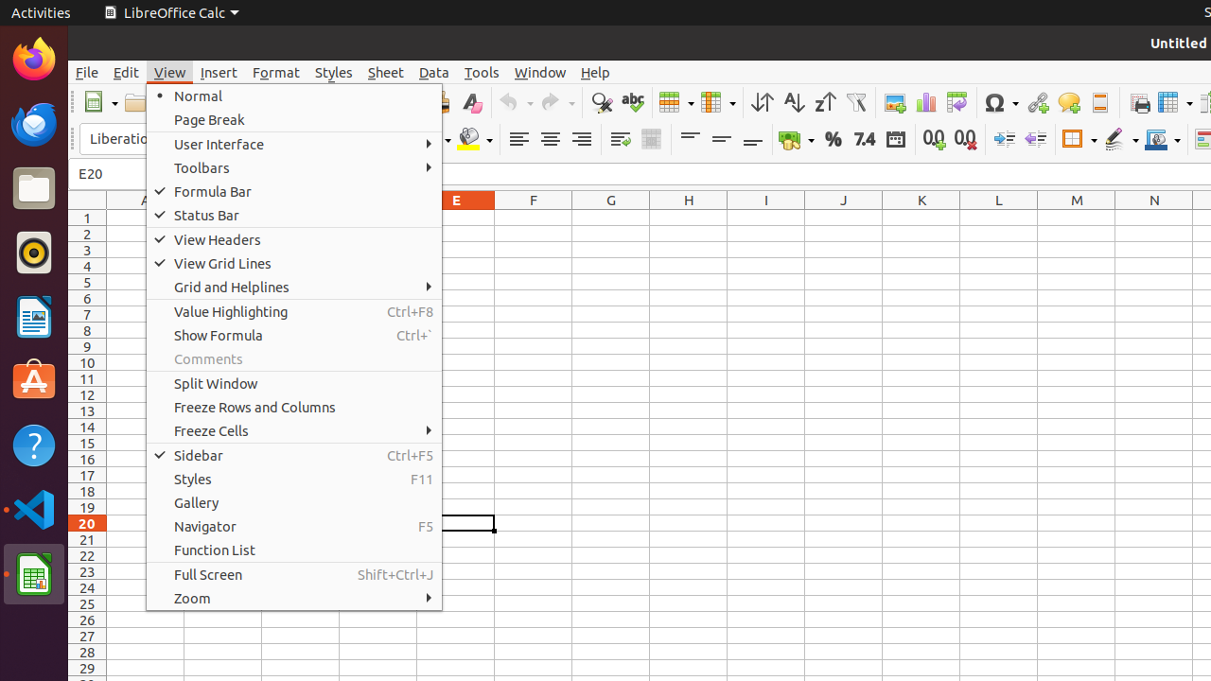  I want to click on Delete Decimal Place, so click(965, 140).